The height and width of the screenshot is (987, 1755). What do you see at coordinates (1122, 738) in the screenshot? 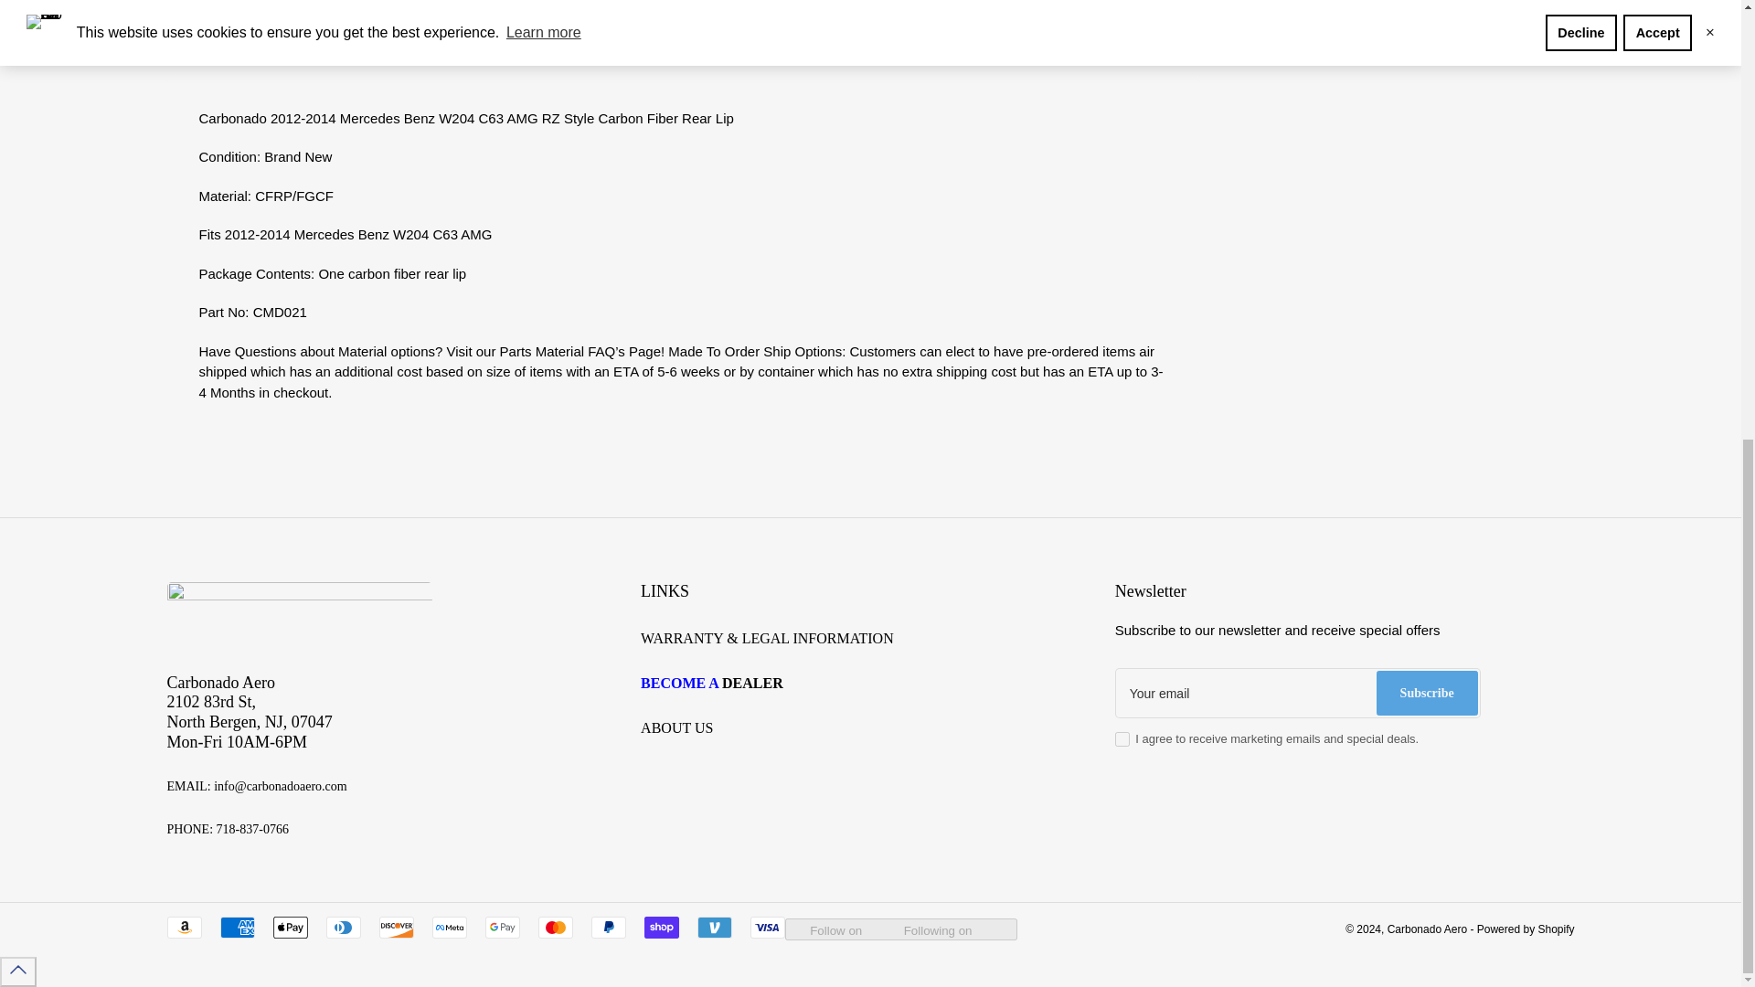
I see `on` at bounding box center [1122, 738].